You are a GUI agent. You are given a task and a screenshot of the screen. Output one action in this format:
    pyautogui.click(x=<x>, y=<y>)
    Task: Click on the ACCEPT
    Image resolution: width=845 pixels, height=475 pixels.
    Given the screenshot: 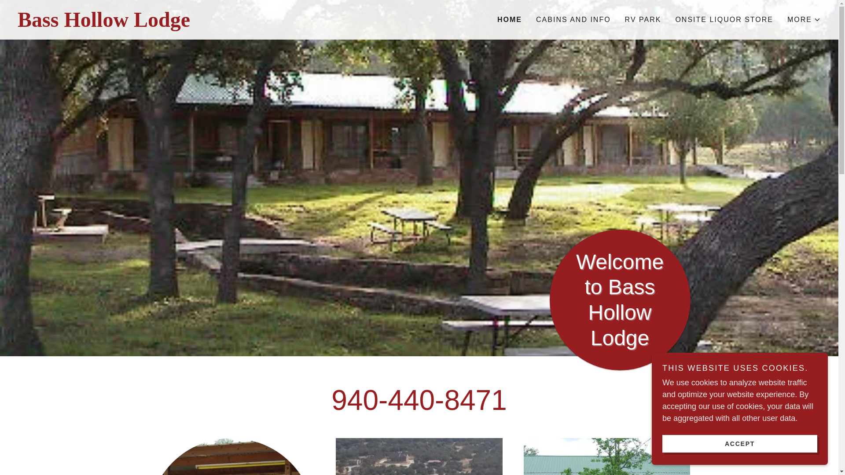 What is the action you would take?
    pyautogui.click(x=739, y=443)
    